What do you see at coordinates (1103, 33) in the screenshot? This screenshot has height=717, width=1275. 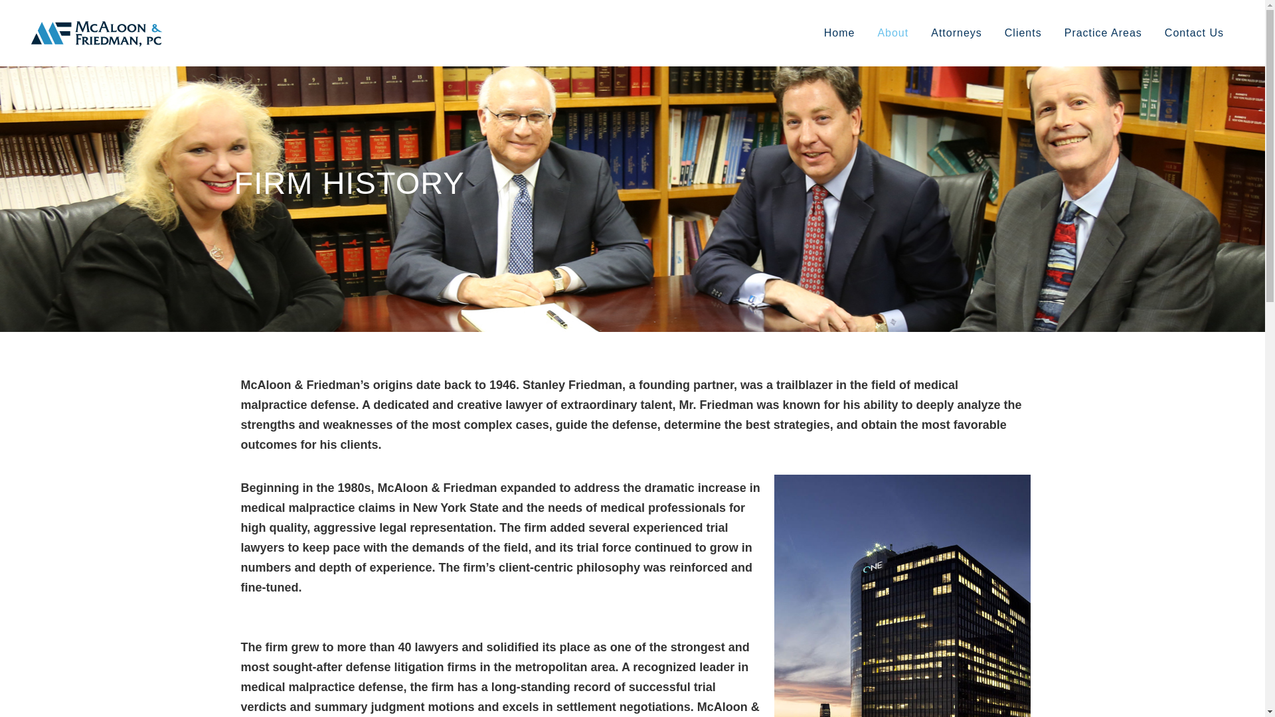 I see `Practice Areas` at bounding box center [1103, 33].